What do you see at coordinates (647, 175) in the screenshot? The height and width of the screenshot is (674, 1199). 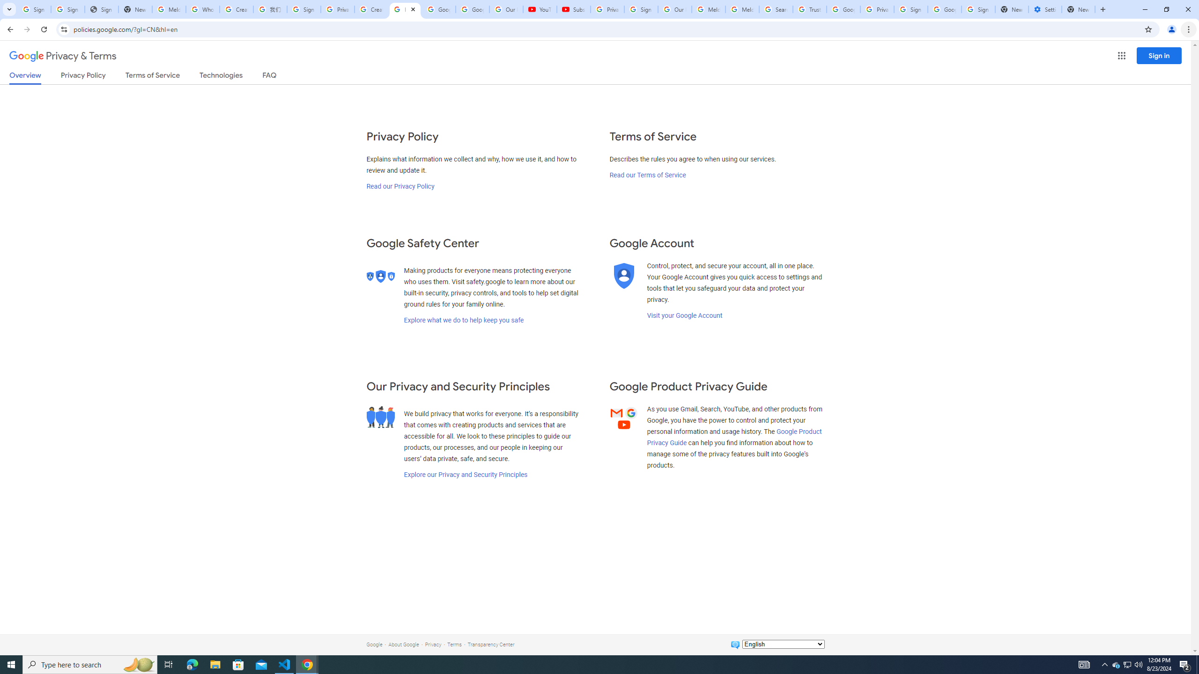 I see `Read our Terms of Service` at bounding box center [647, 175].